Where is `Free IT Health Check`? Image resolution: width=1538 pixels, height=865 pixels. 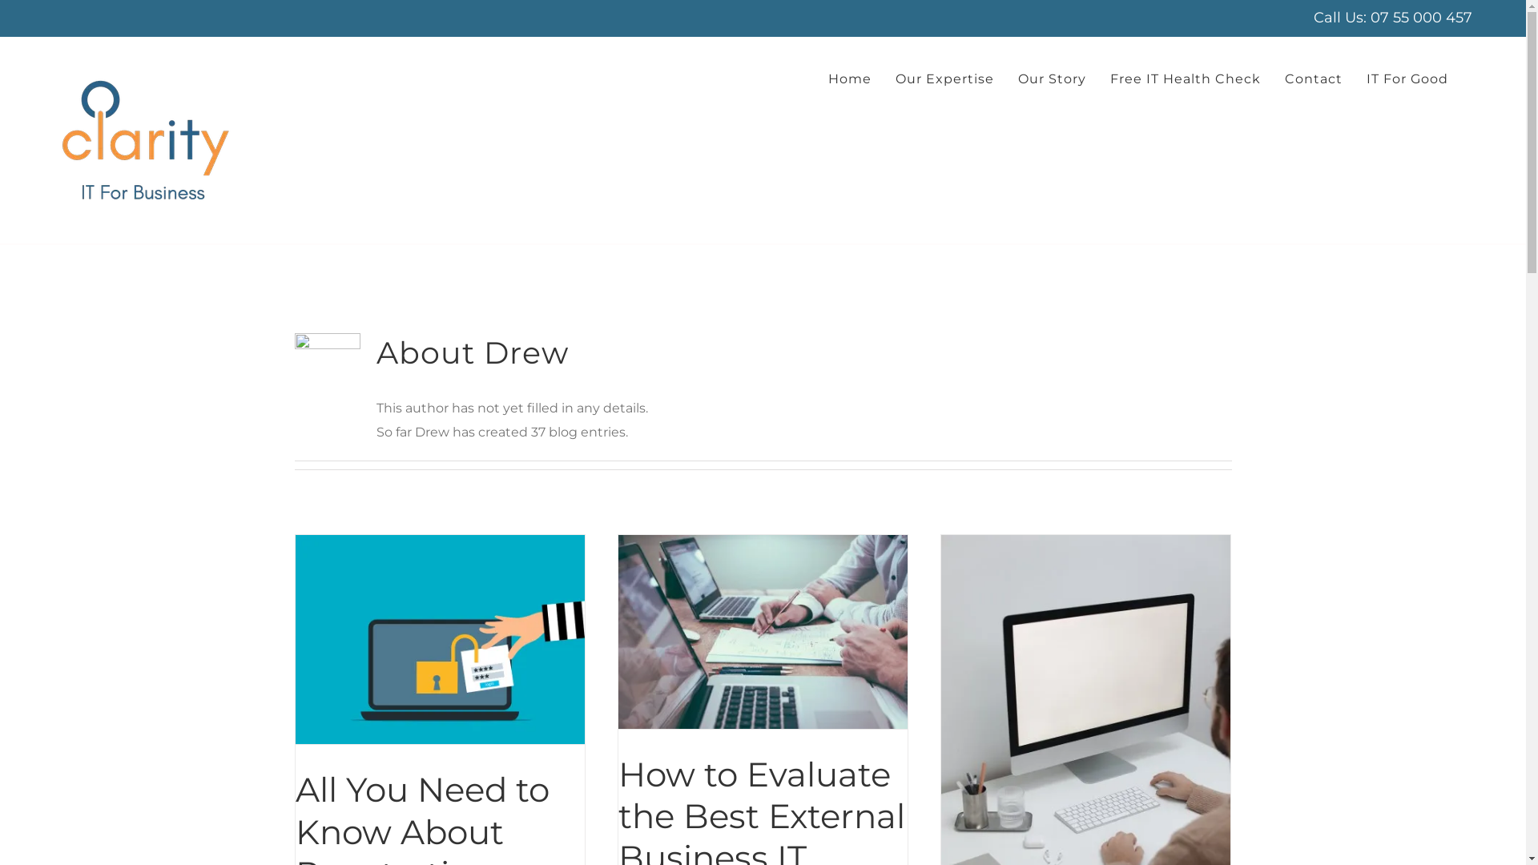
Free IT Health Check is located at coordinates (1186, 79).